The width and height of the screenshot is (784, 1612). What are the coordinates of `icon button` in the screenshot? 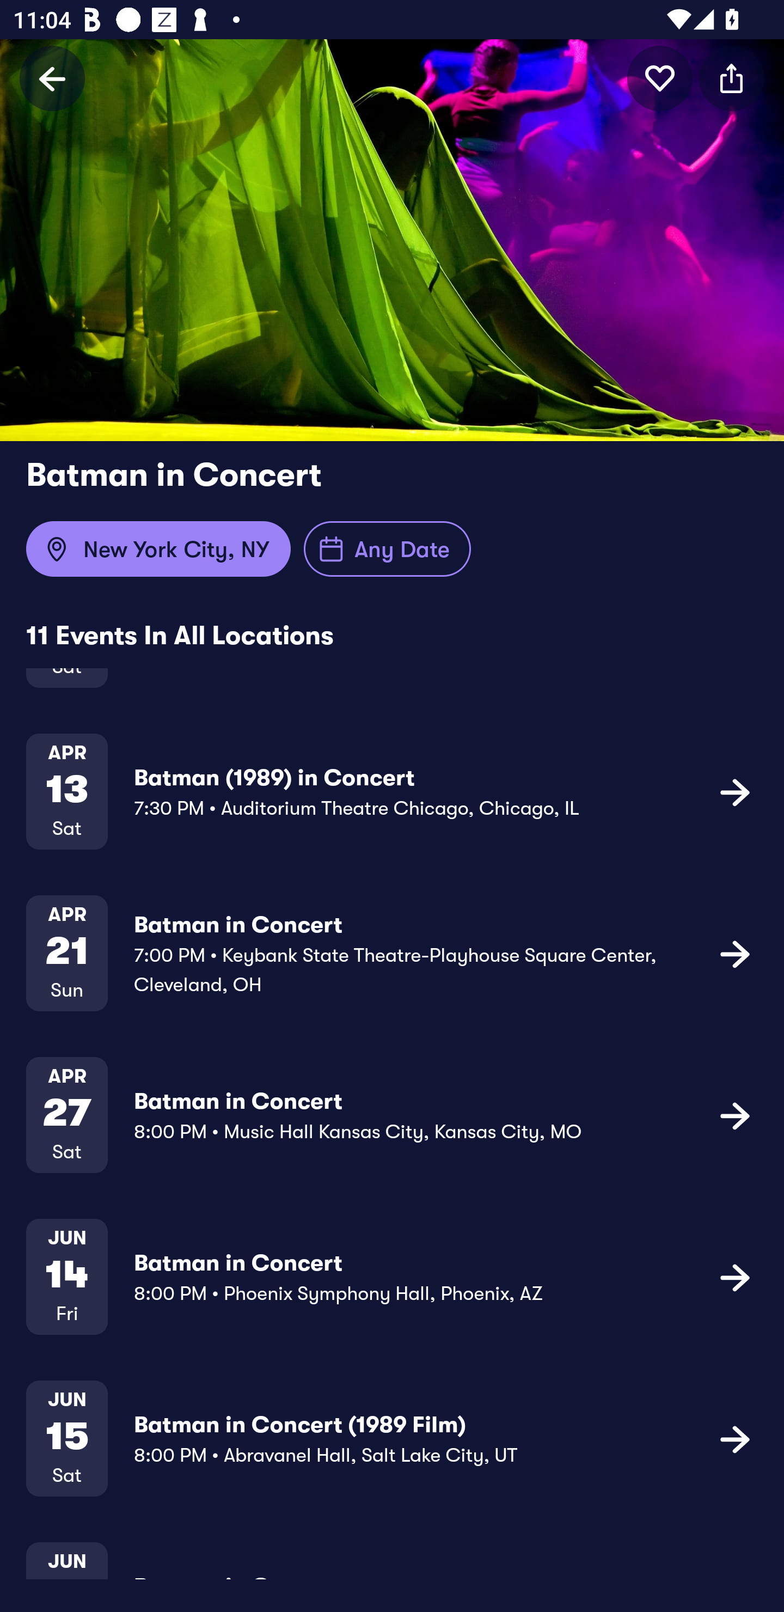 It's located at (735, 791).